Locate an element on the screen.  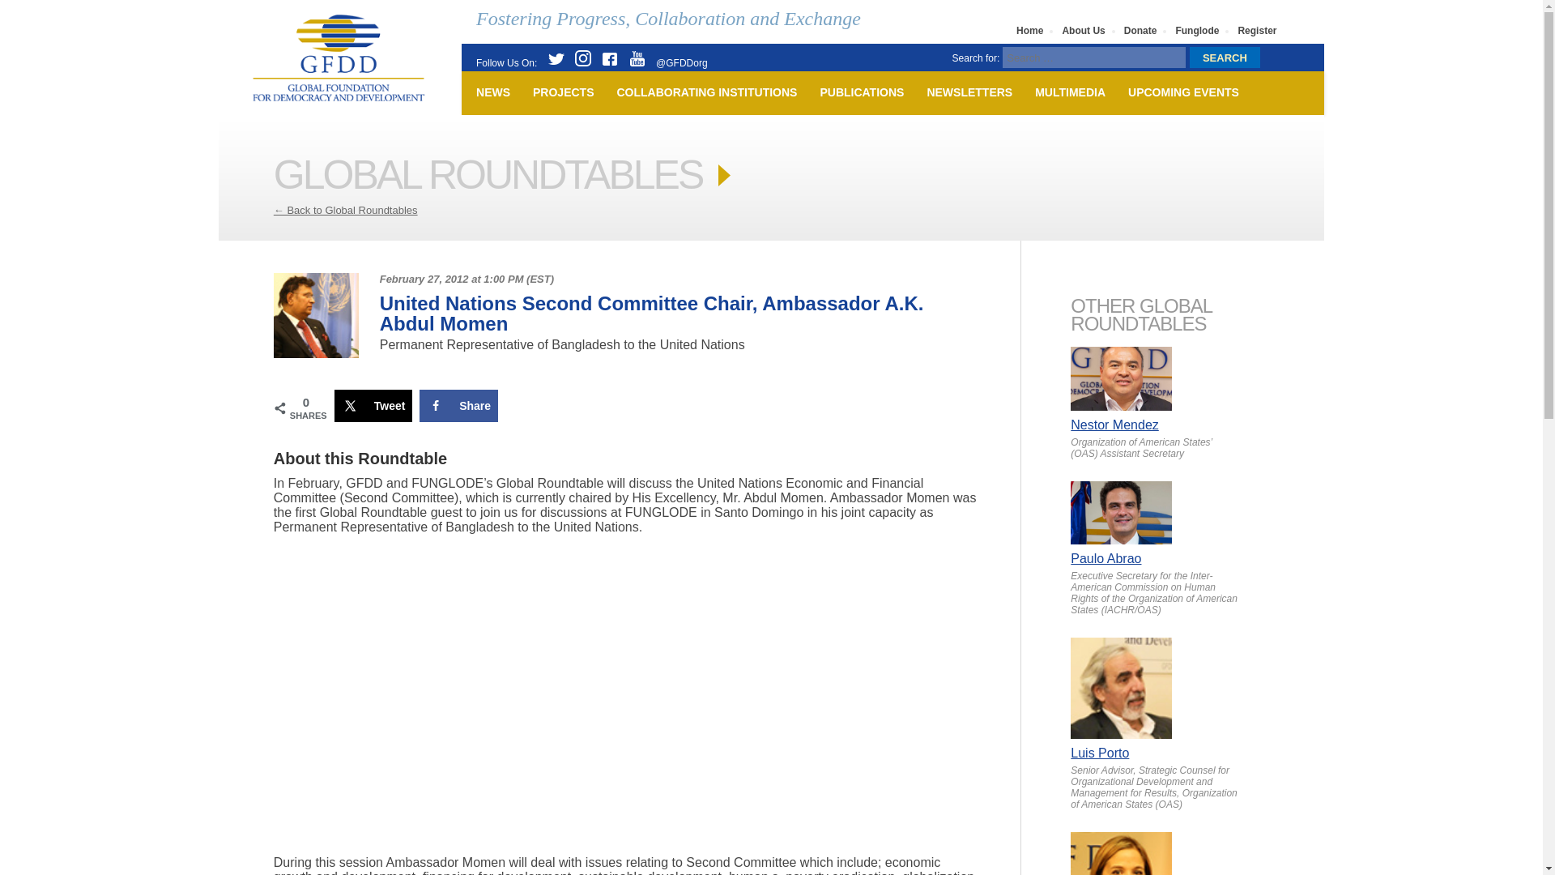
About Us is located at coordinates (1084, 30).